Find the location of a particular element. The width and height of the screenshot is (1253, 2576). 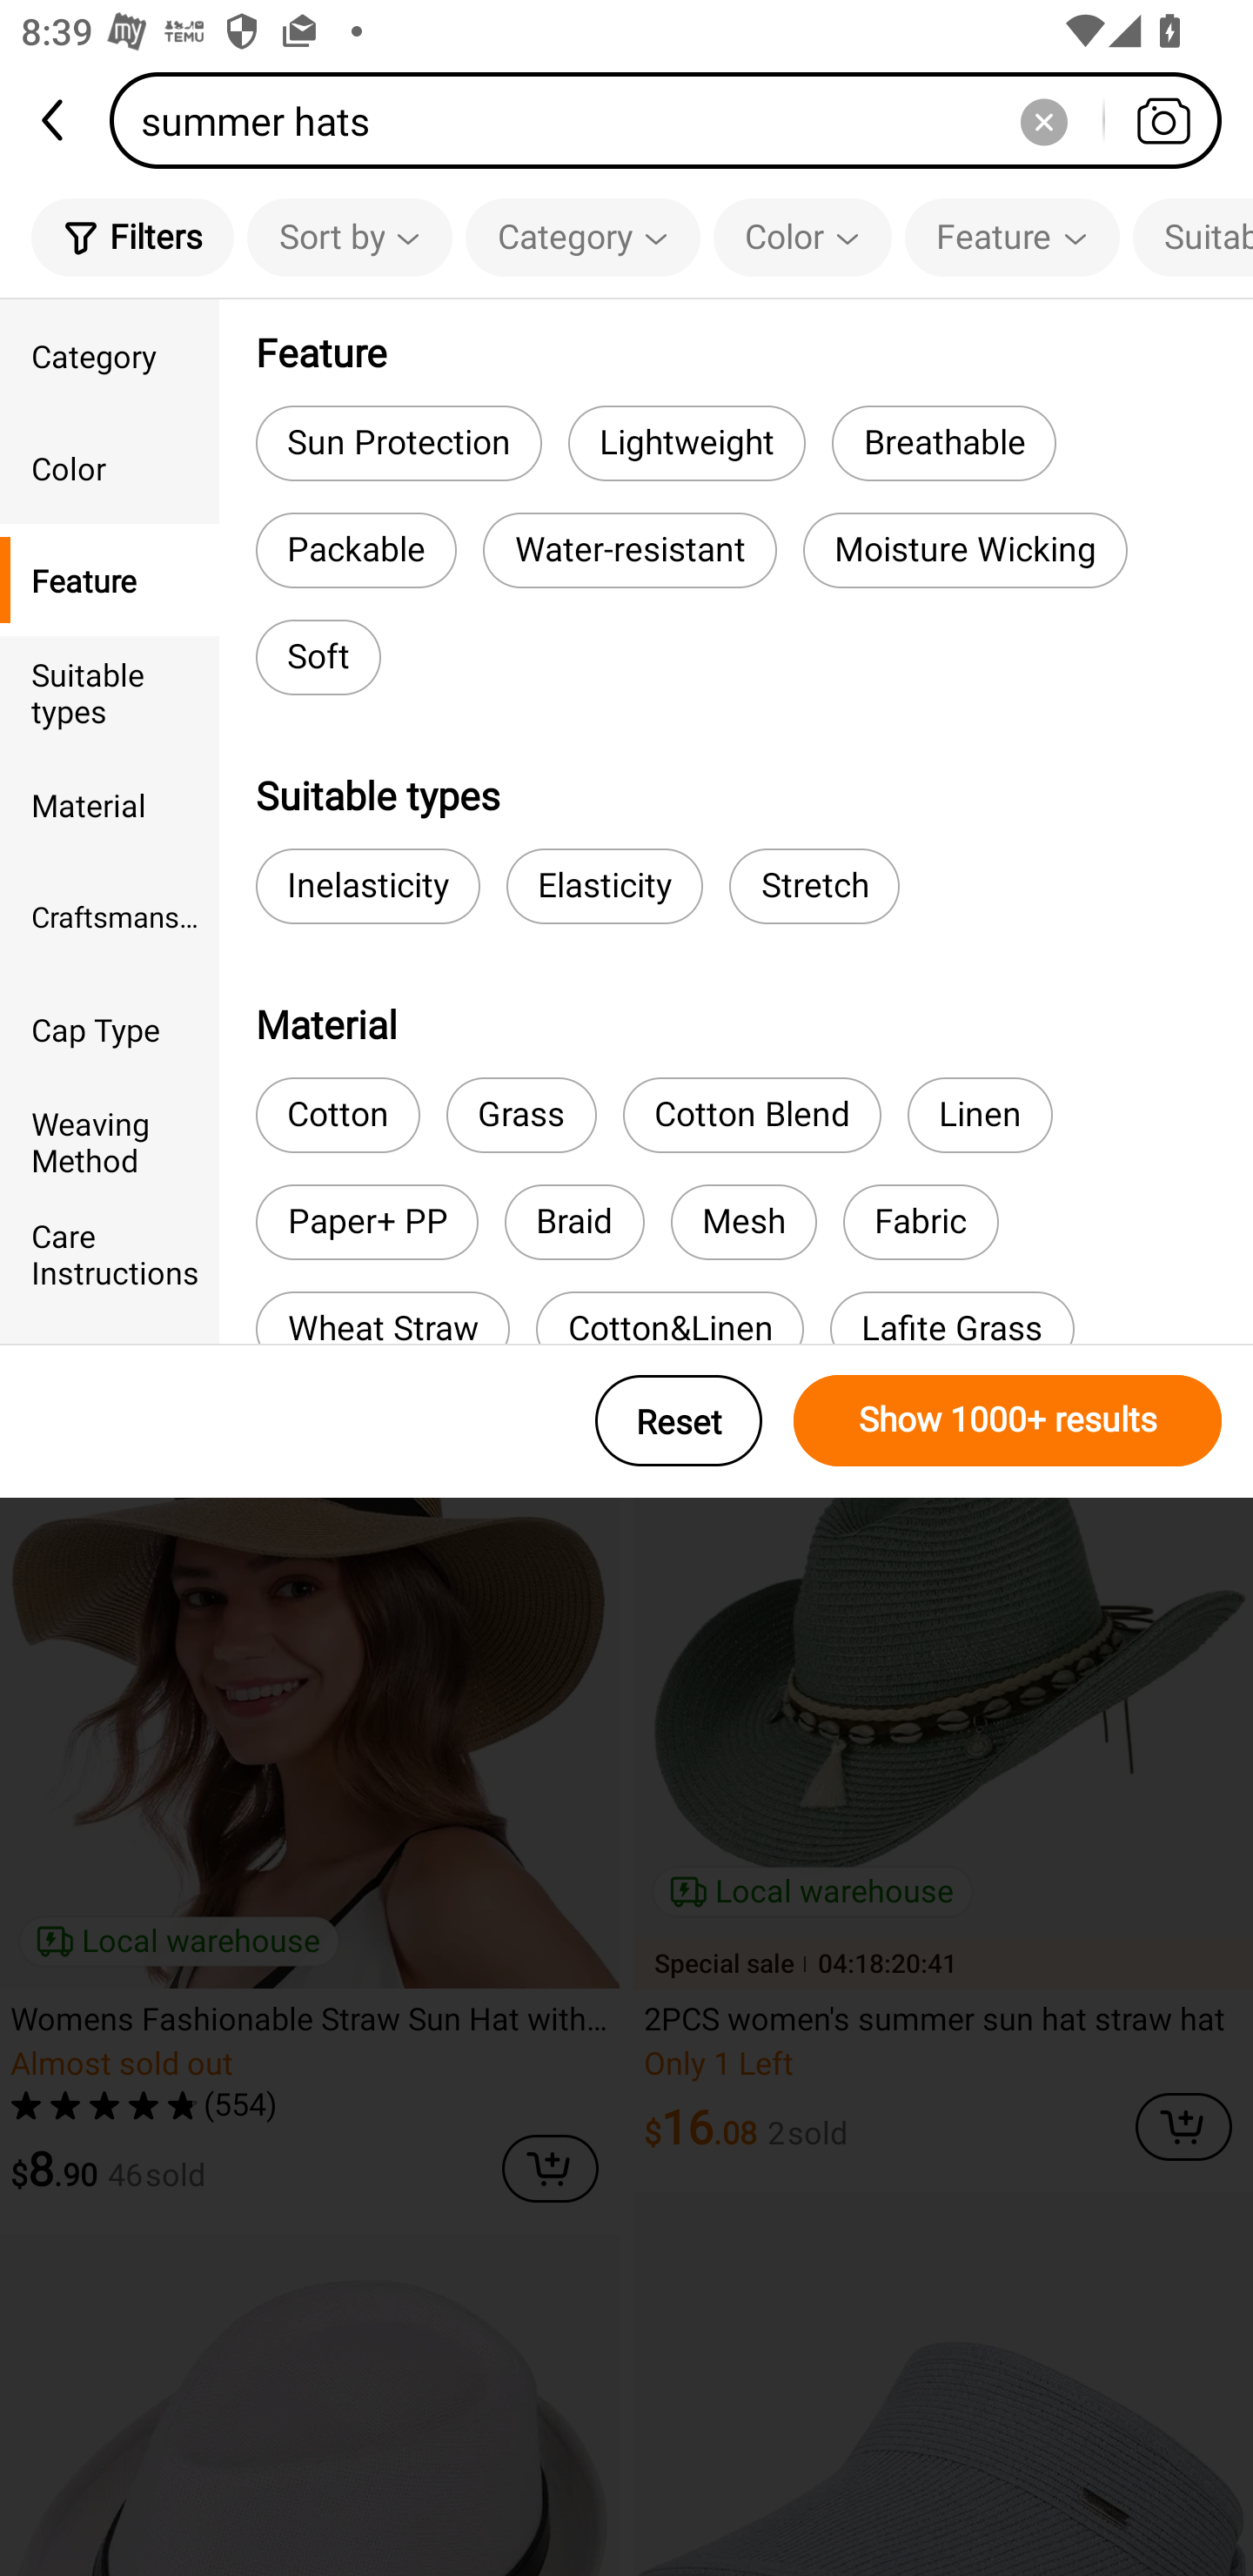

Color is located at coordinates (802, 237).